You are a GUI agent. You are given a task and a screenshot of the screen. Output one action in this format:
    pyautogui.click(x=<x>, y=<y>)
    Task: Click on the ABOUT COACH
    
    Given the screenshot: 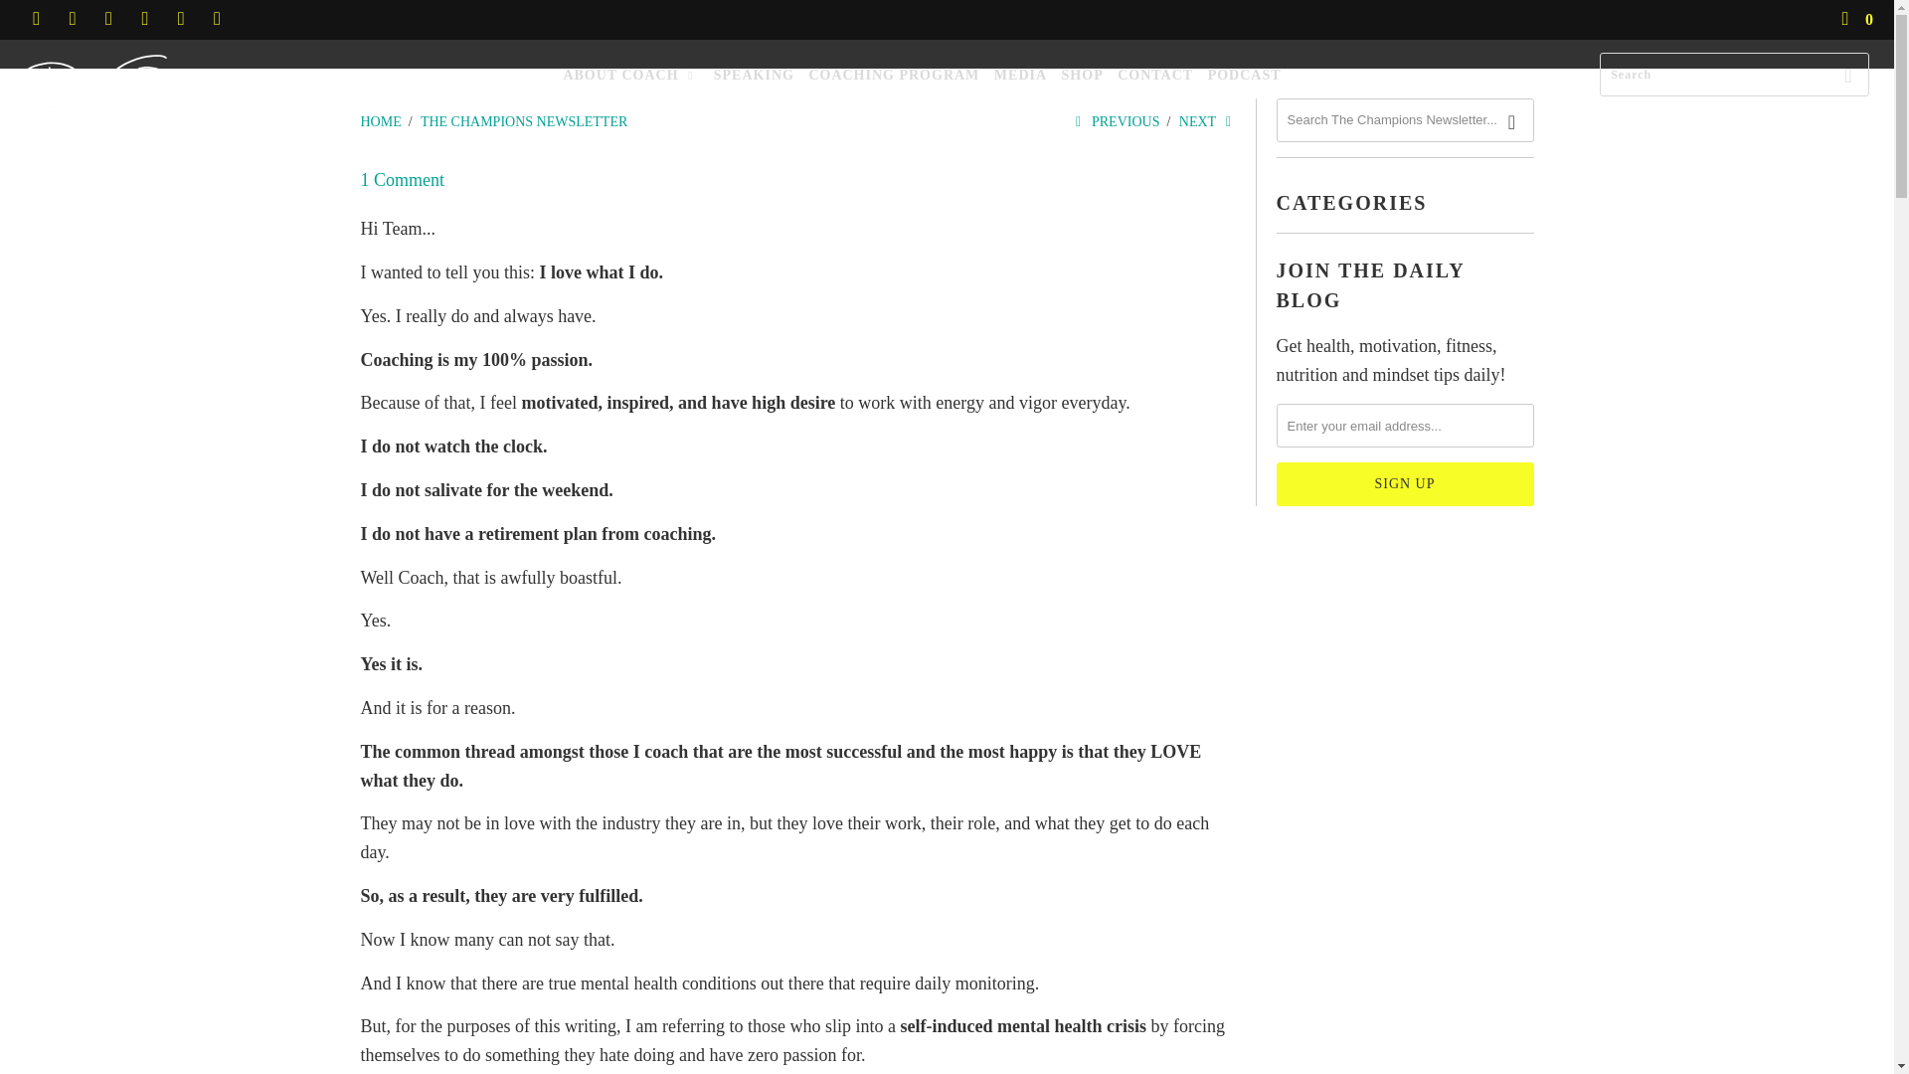 What is the action you would take?
    pyautogui.click(x=630, y=76)
    